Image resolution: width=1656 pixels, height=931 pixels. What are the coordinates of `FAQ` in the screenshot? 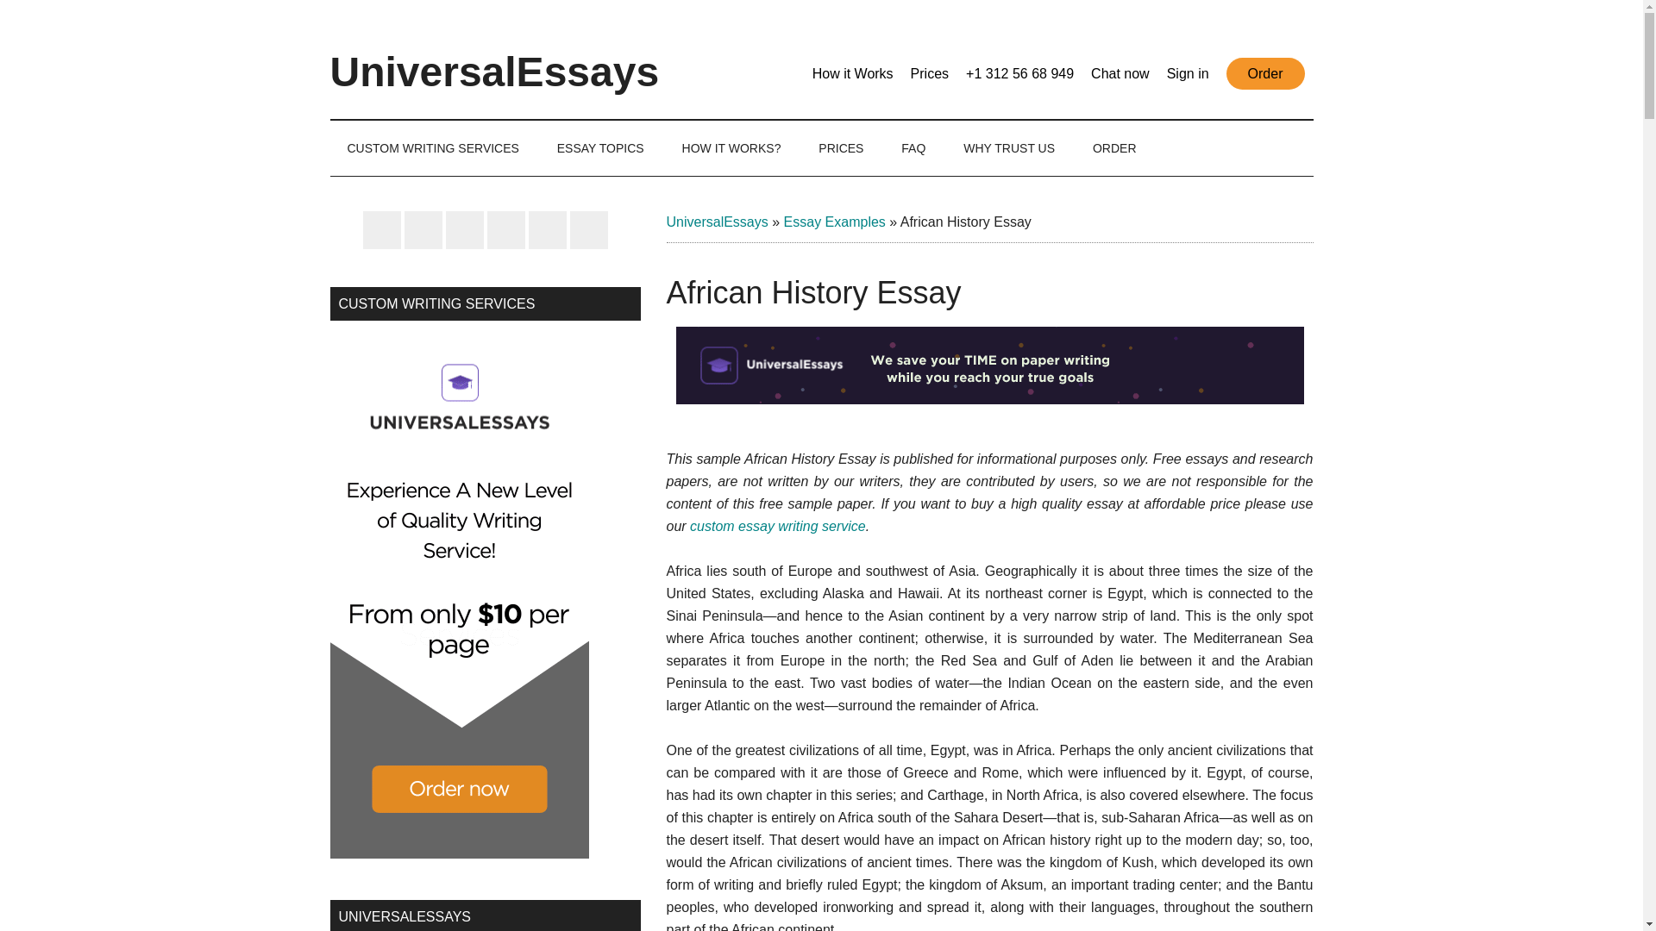 It's located at (913, 148).